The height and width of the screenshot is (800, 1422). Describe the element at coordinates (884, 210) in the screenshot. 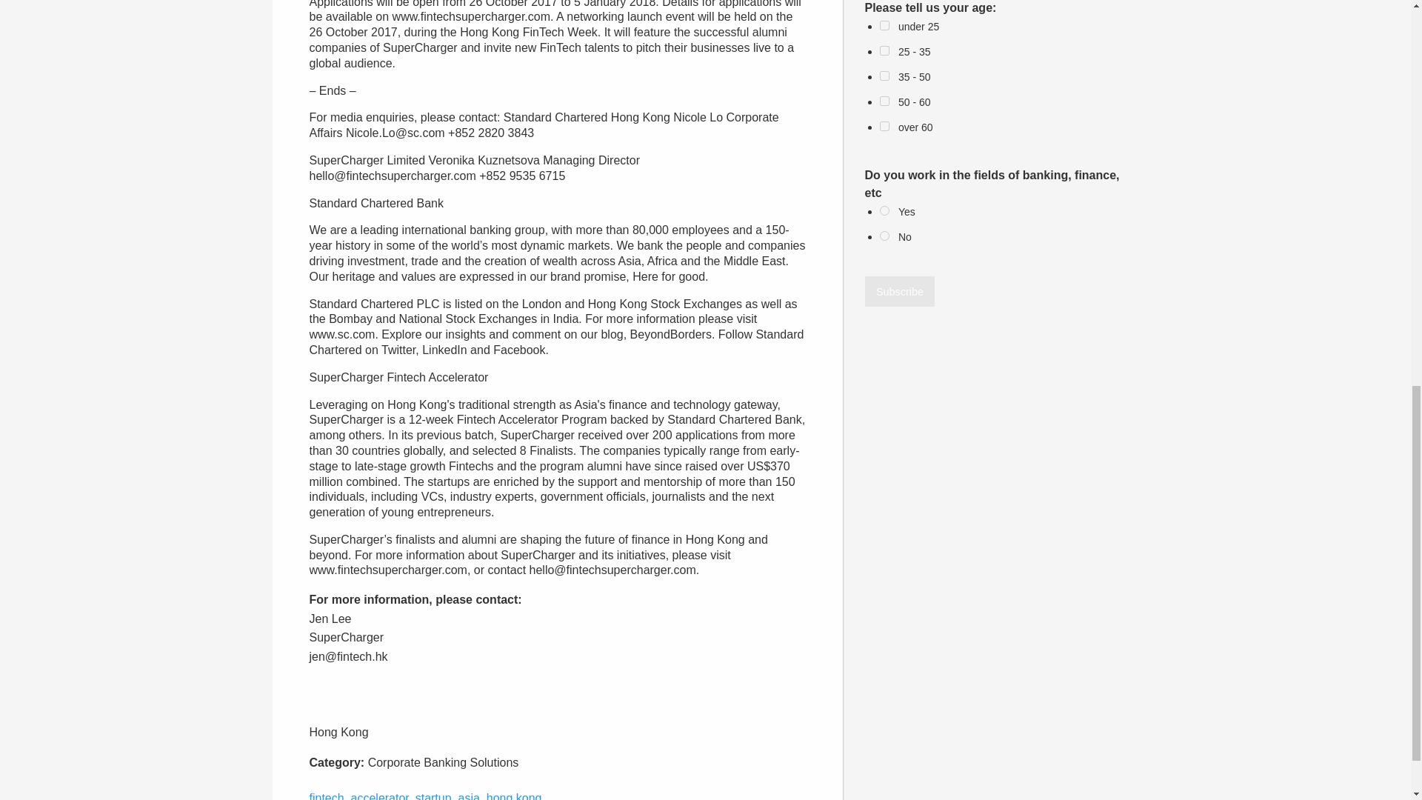

I see `16384` at that location.